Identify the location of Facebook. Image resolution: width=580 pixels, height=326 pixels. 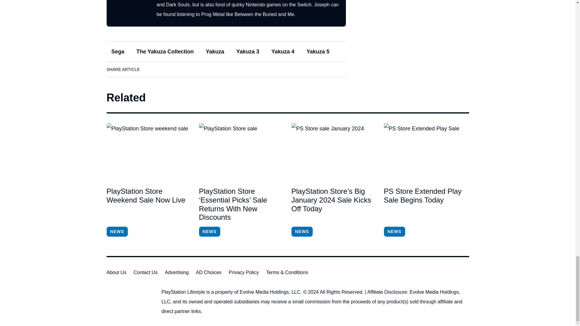
(150, 69).